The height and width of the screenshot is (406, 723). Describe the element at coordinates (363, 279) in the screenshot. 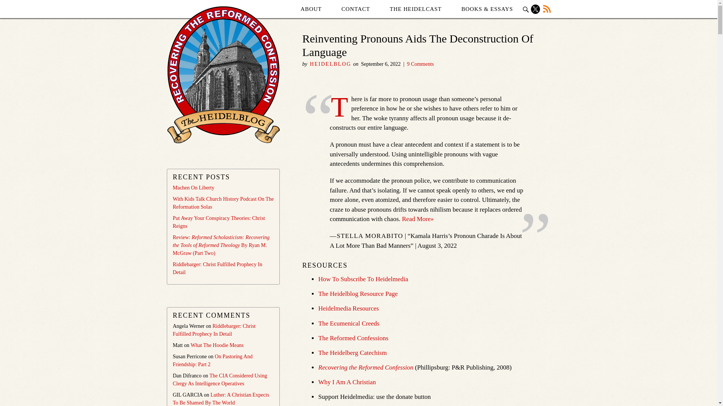

I see `How To Subscribe To Heidelmedia` at that location.